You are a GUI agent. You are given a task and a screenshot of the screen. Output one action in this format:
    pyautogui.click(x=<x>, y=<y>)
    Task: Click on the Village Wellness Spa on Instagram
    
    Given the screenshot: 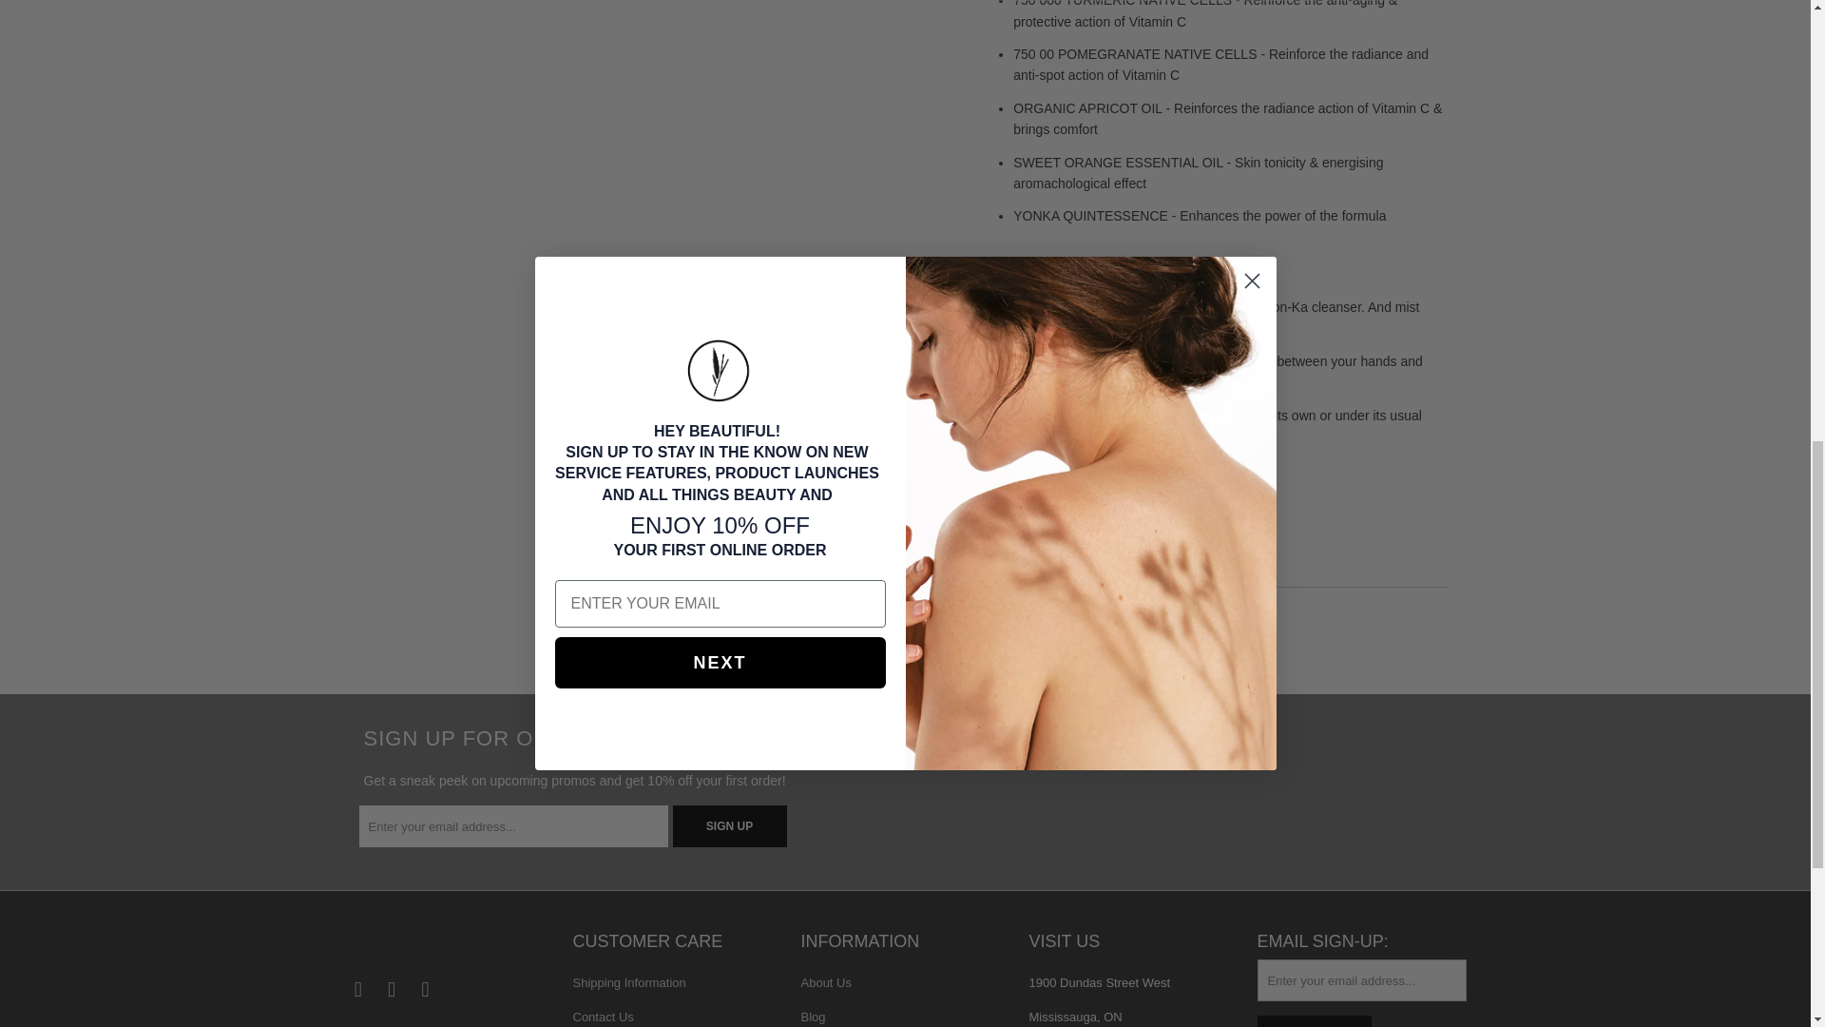 What is the action you would take?
    pyautogui.click(x=392, y=990)
    